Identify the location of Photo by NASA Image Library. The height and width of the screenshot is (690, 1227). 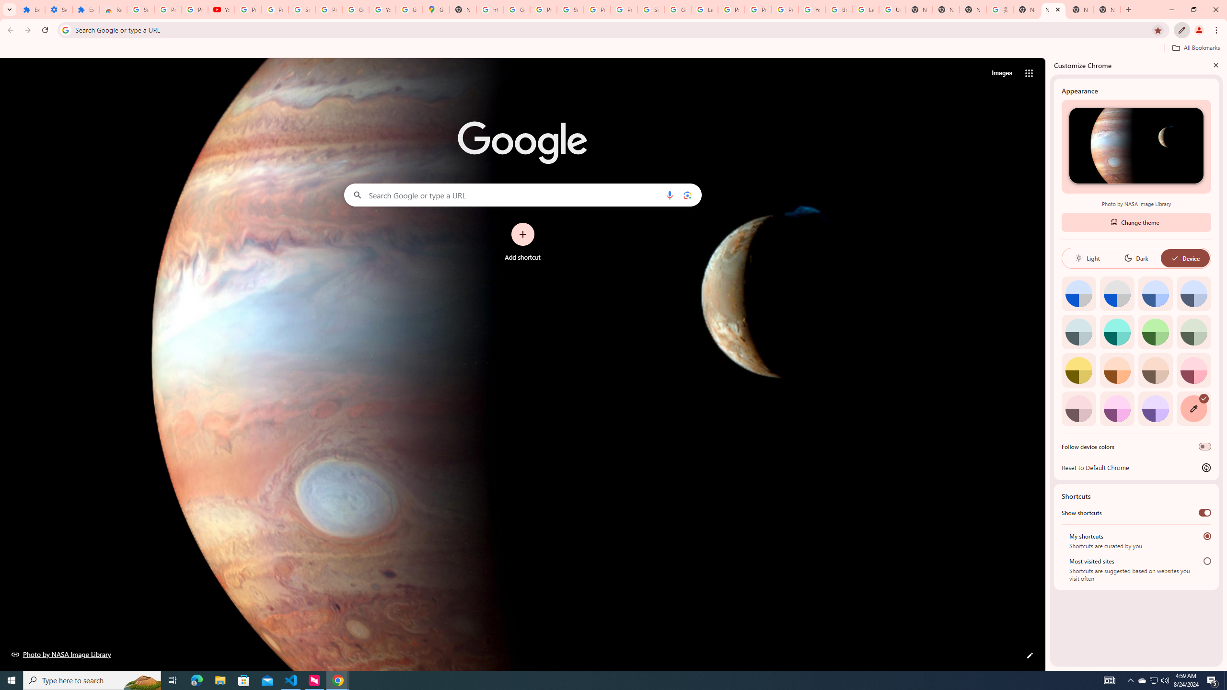
(61, 654).